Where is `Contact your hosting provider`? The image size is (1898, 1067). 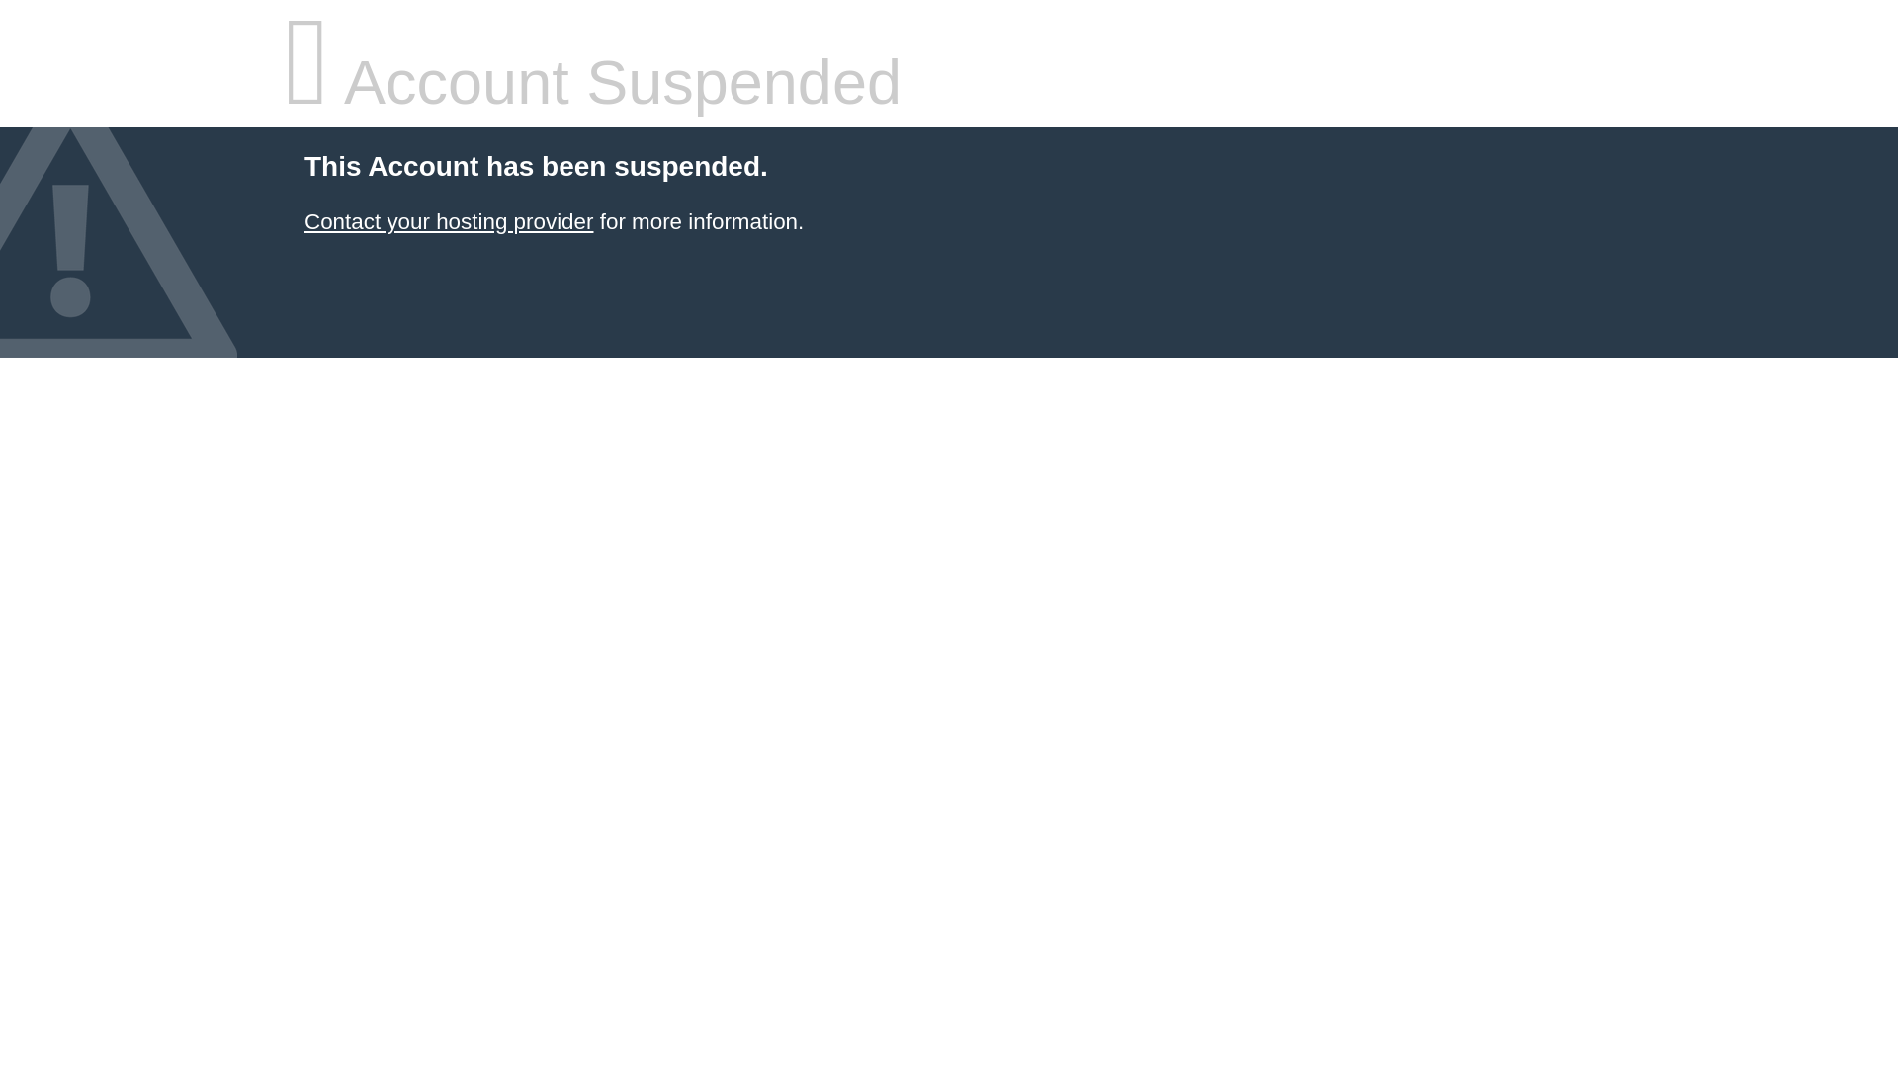
Contact your hosting provider is located at coordinates (448, 221).